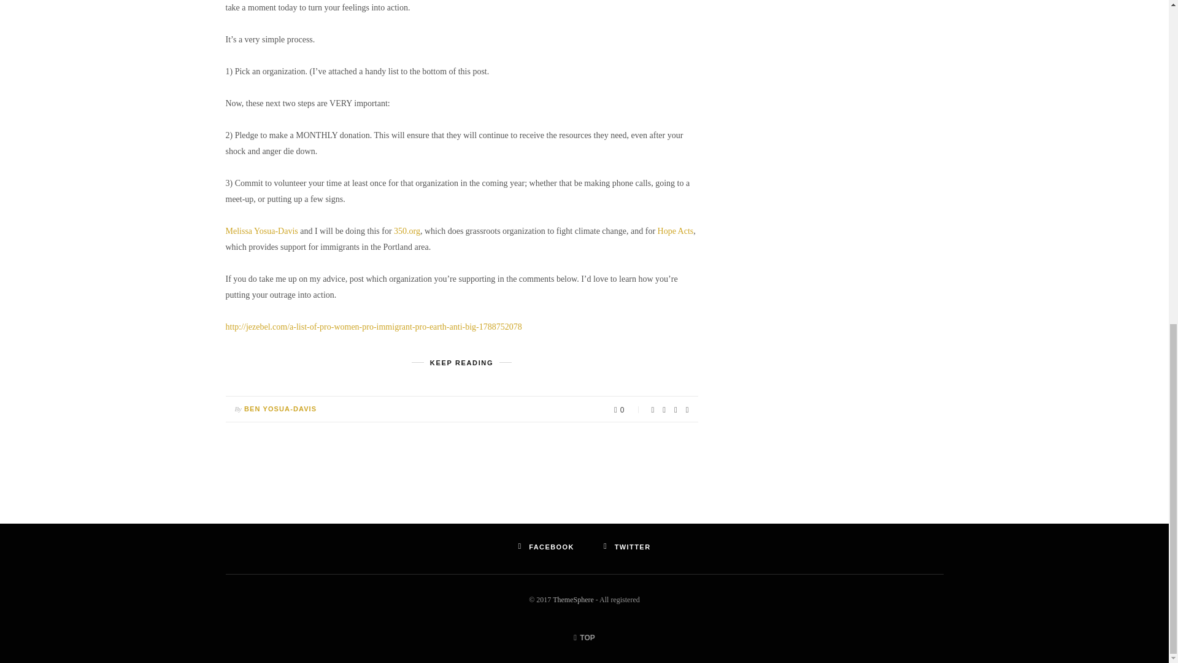 The width and height of the screenshot is (1178, 663). What do you see at coordinates (407, 231) in the screenshot?
I see `350.org` at bounding box center [407, 231].